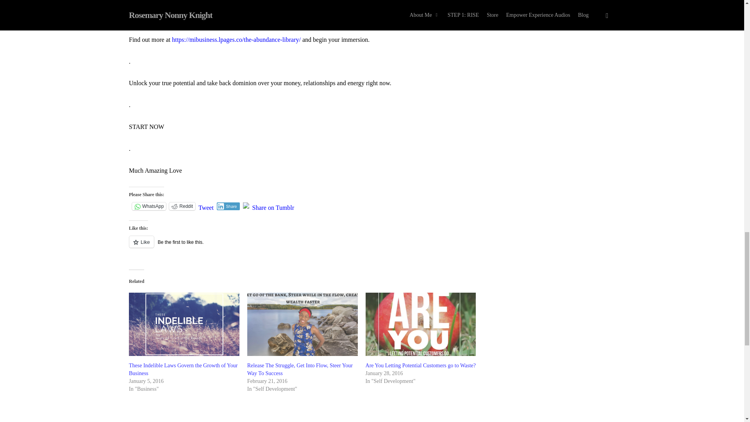 The width and height of the screenshot is (750, 422). Describe the element at coordinates (184, 324) in the screenshot. I see `These Indelible Laws Govern the Growth of Your Business` at that location.